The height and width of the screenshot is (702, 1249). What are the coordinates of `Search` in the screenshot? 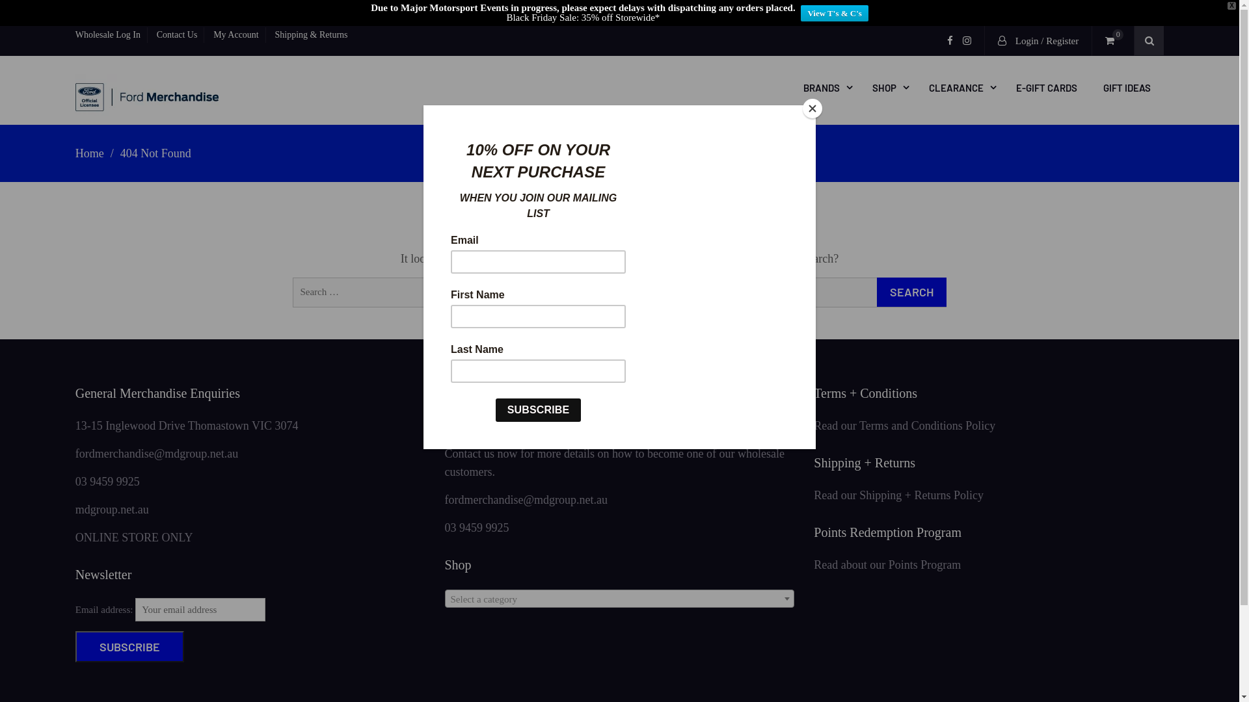 It's located at (912, 292).